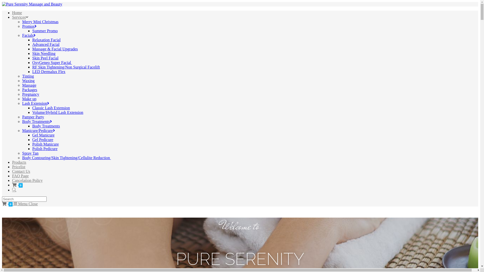 This screenshot has width=484, height=272. I want to click on Summer Promo, so click(45, 31).